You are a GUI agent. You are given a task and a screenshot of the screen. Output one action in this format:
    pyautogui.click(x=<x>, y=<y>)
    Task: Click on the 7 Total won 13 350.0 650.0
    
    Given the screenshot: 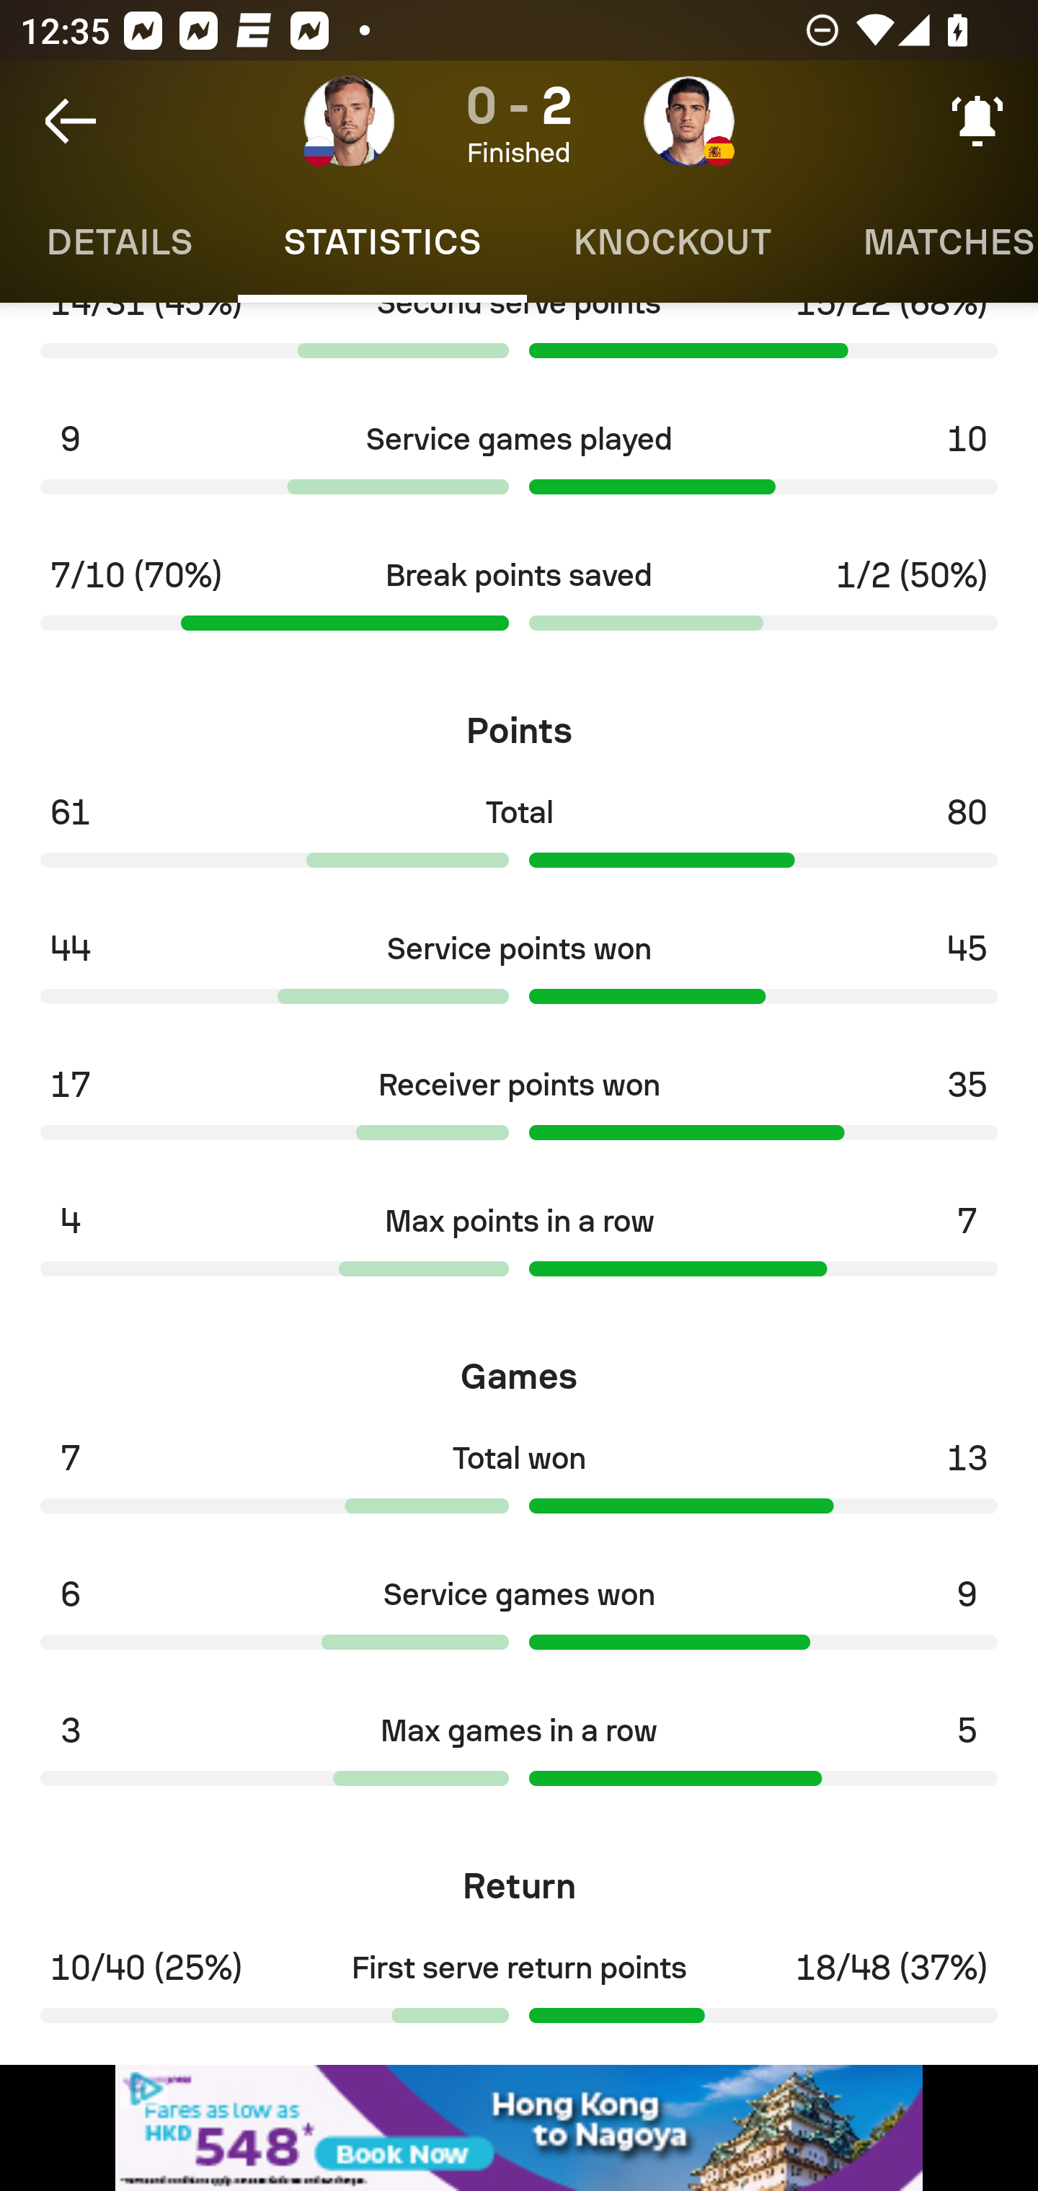 What is the action you would take?
    pyautogui.click(x=519, y=1485)
    